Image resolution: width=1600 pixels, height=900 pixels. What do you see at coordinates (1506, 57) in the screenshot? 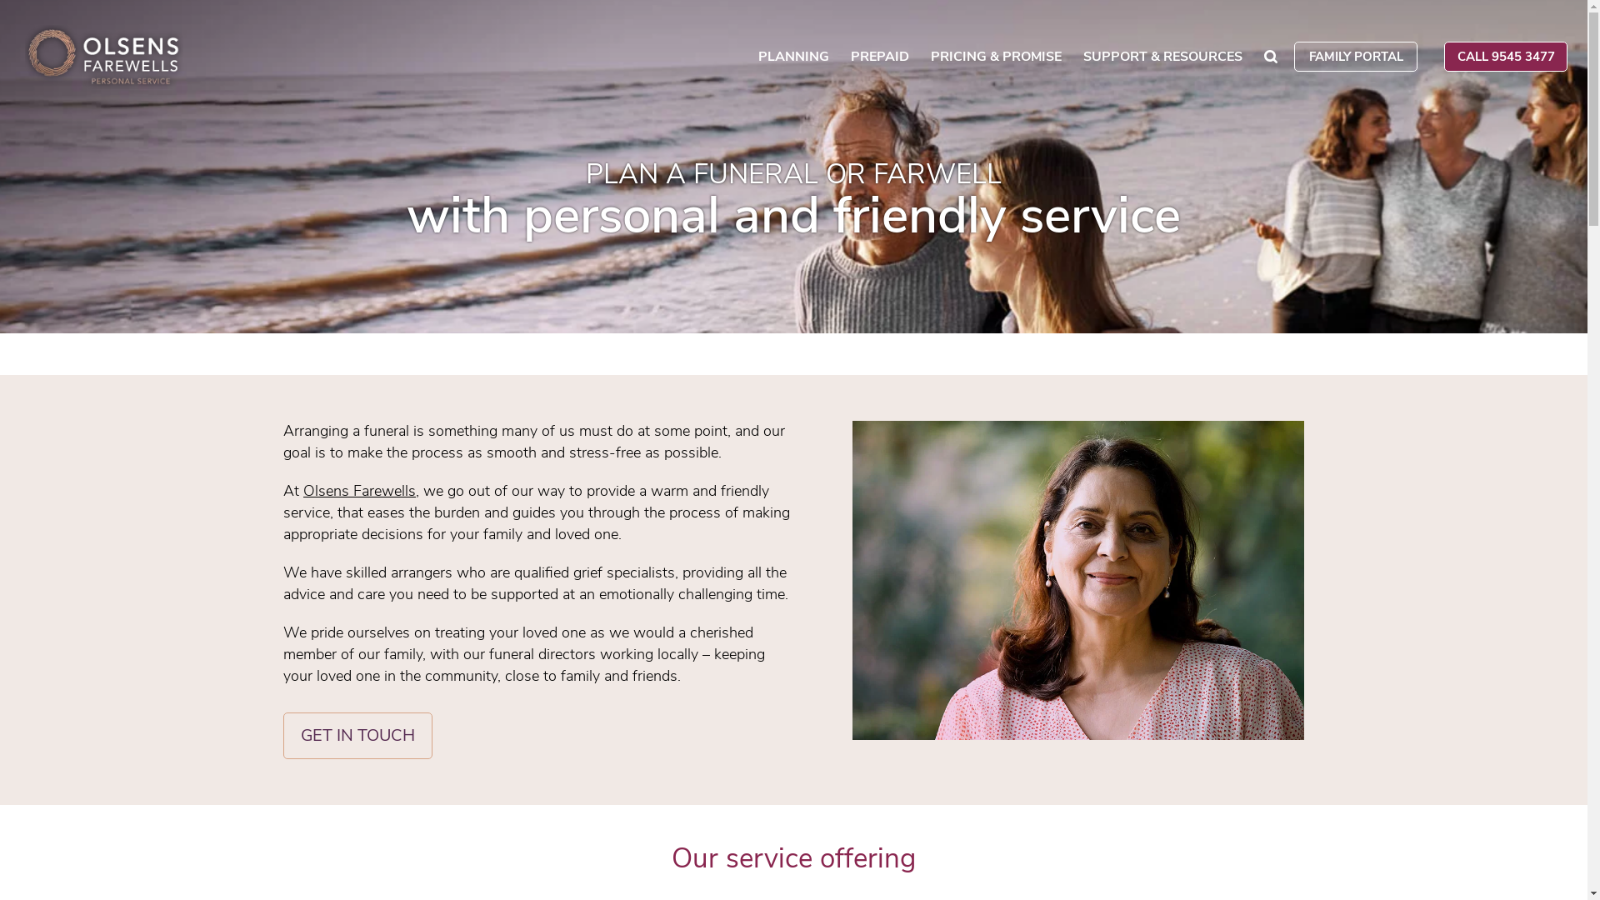
I see `CALL 9545 3477` at bounding box center [1506, 57].